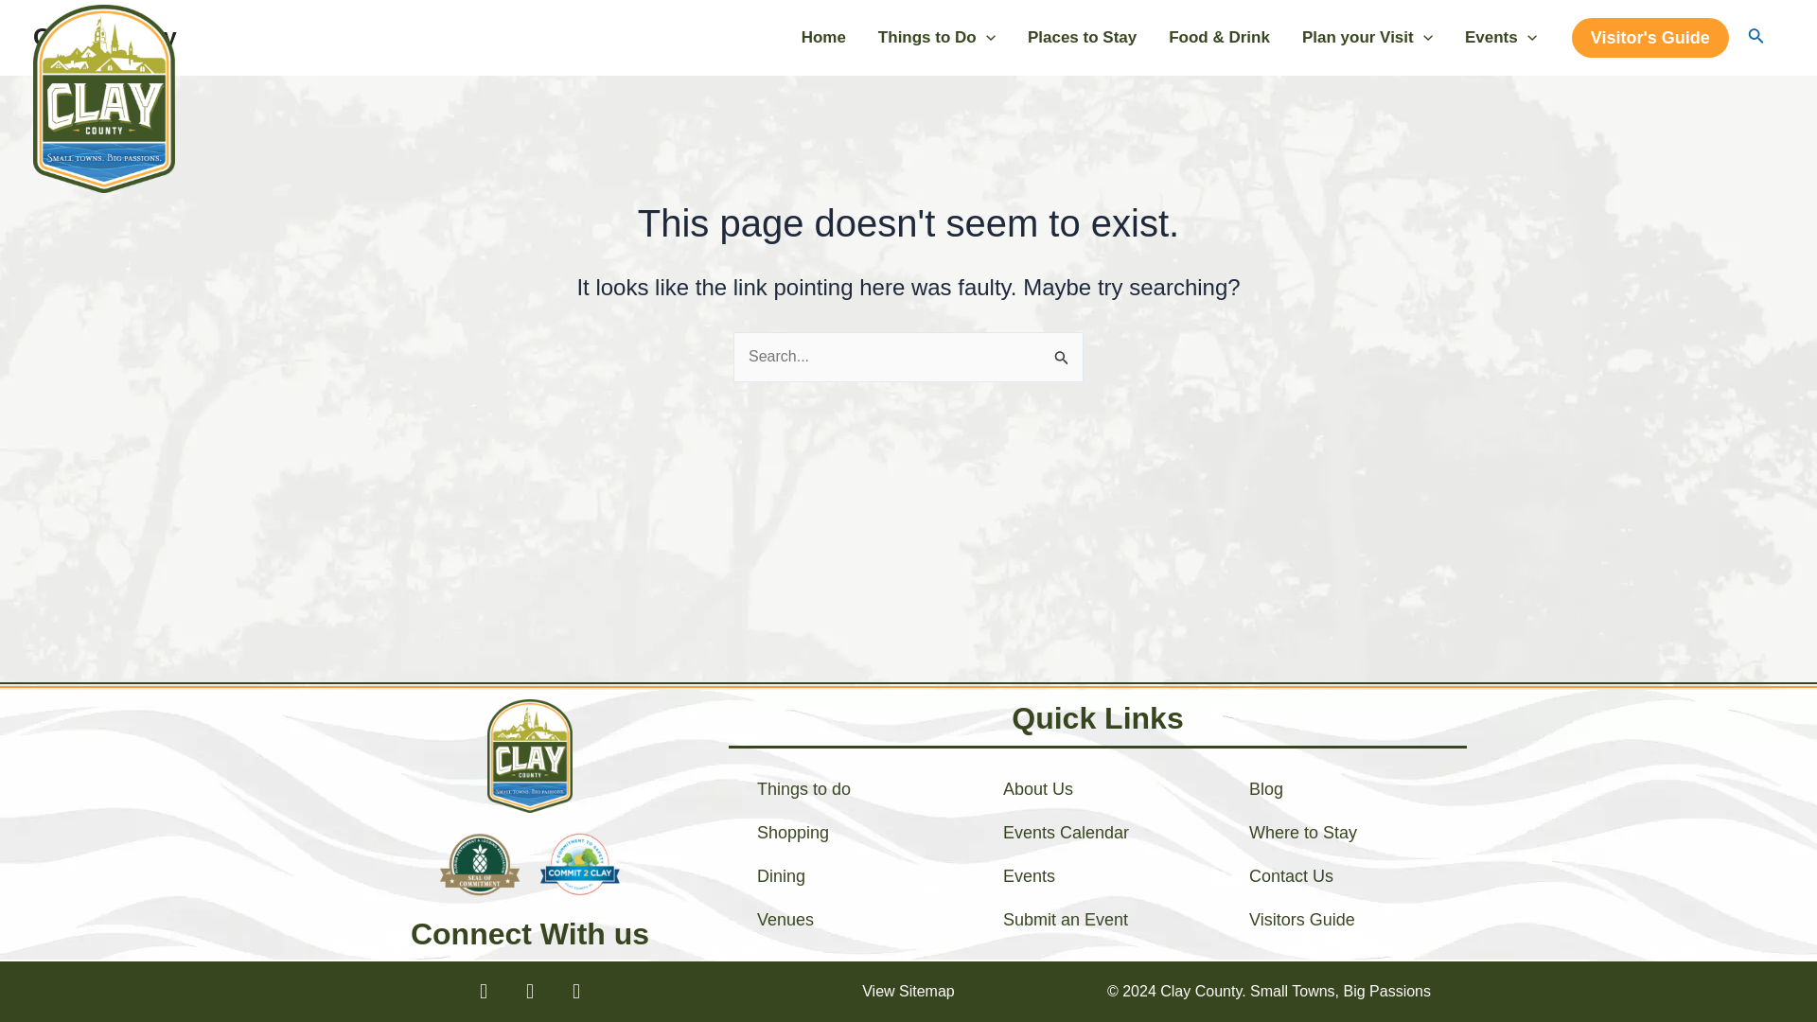 This screenshot has height=1022, width=1817. What do you see at coordinates (937, 38) in the screenshot?
I see `Things to Do` at bounding box center [937, 38].